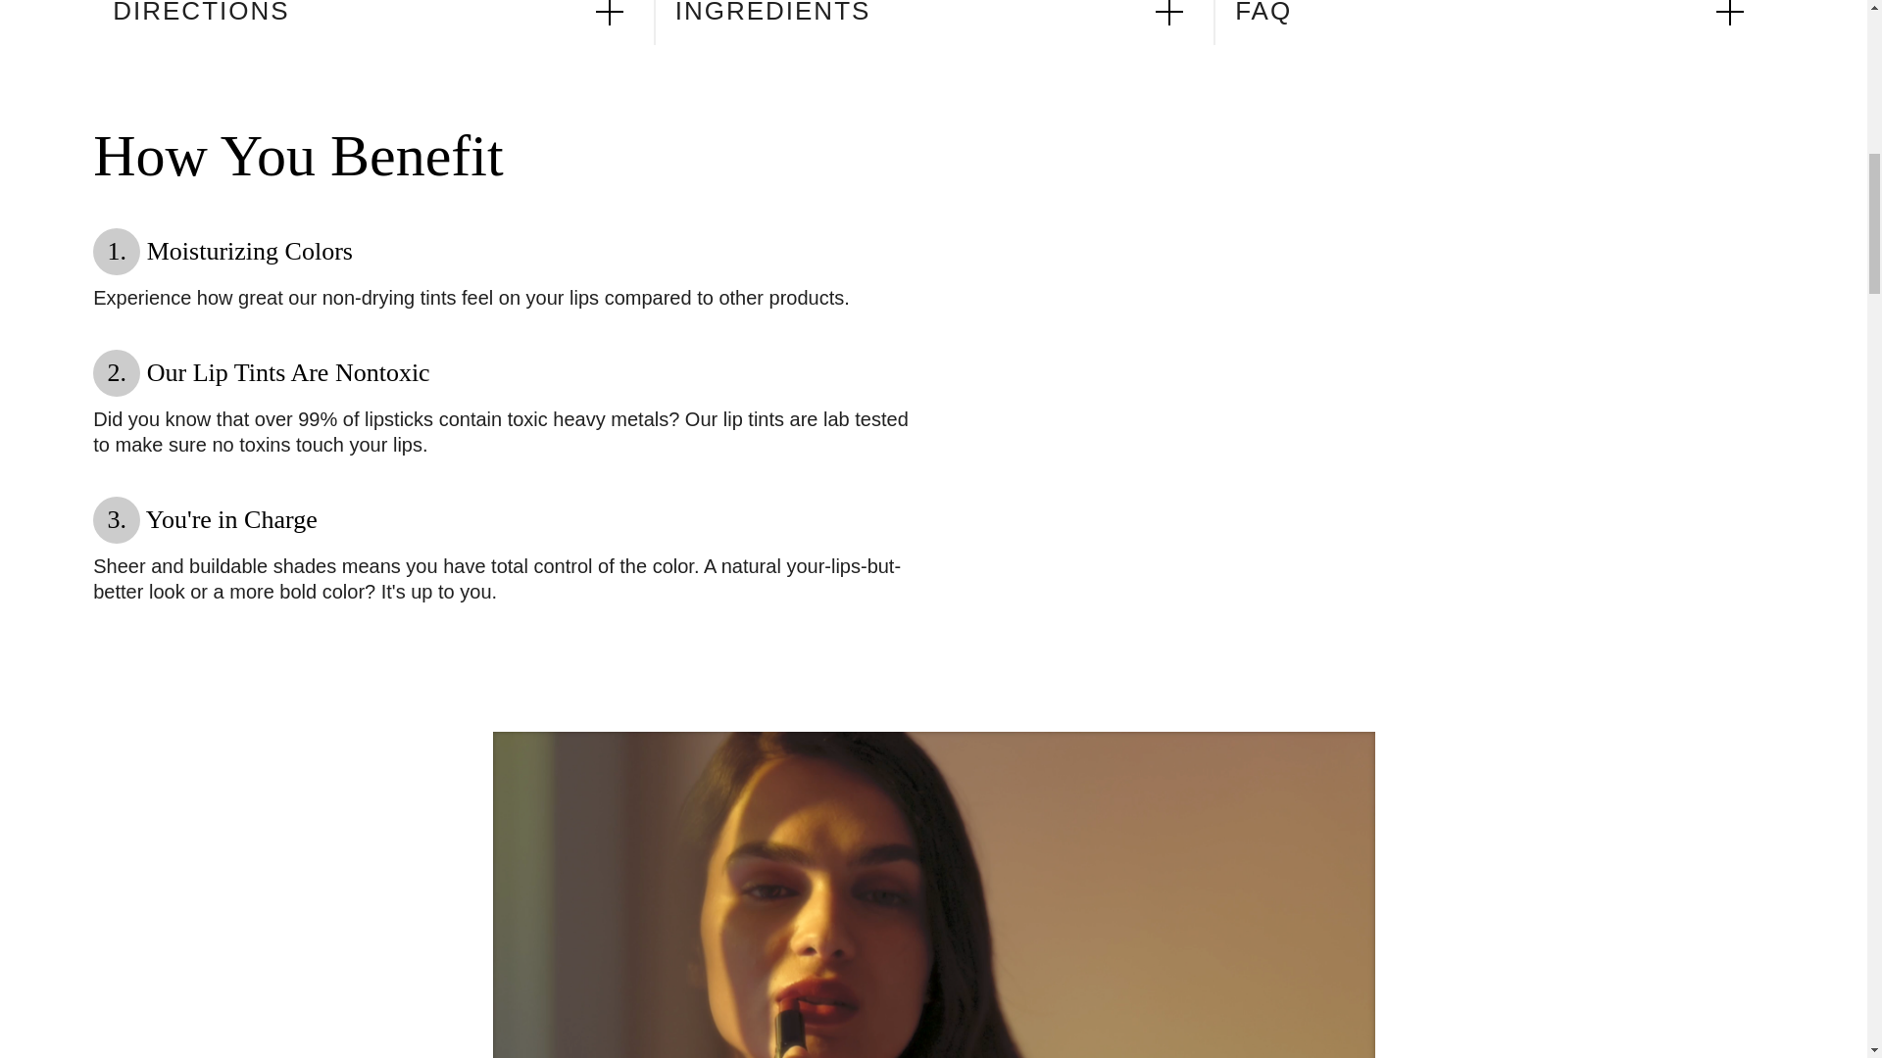 The image size is (1882, 1058). Describe the element at coordinates (945, 23) in the screenshot. I see `INGREDIENTS` at that location.